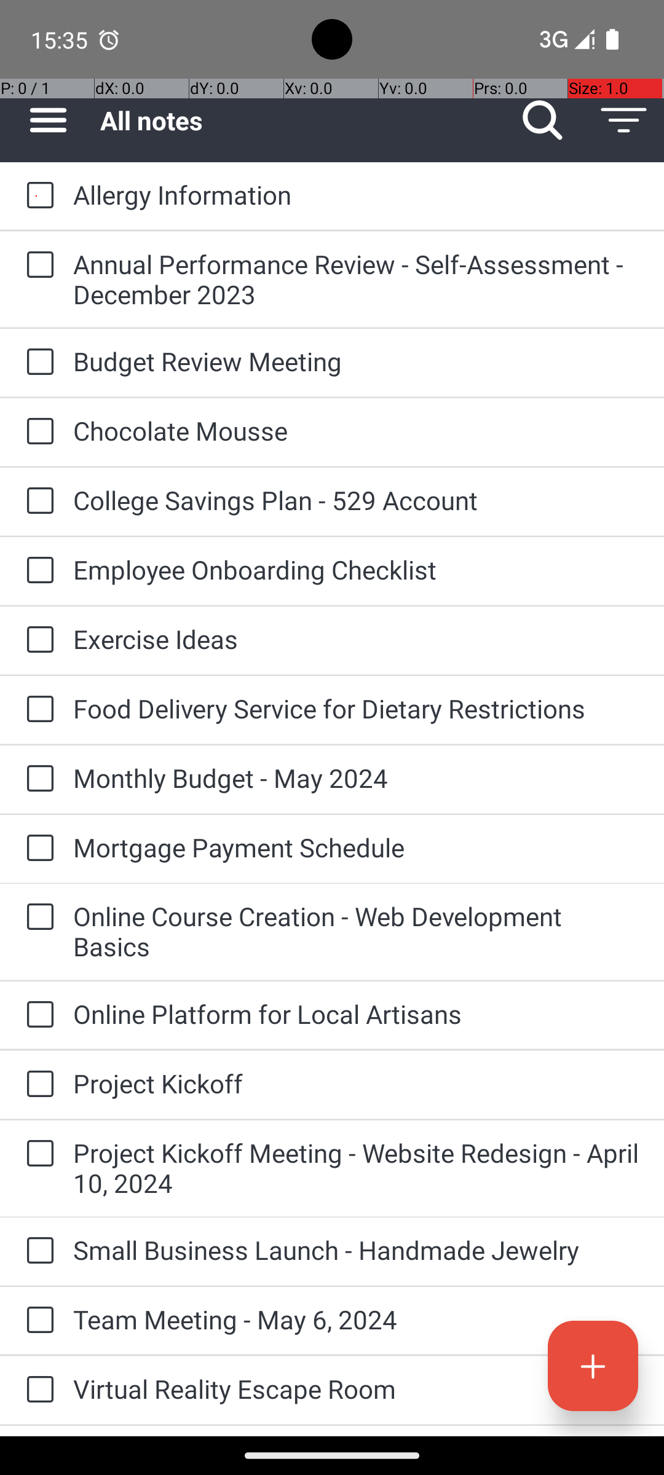 This screenshot has height=1475, width=664. What do you see at coordinates (357, 1168) in the screenshot?
I see `Project Kickoff Meeting - Website Redesign - April 10, 2024` at bounding box center [357, 1168].